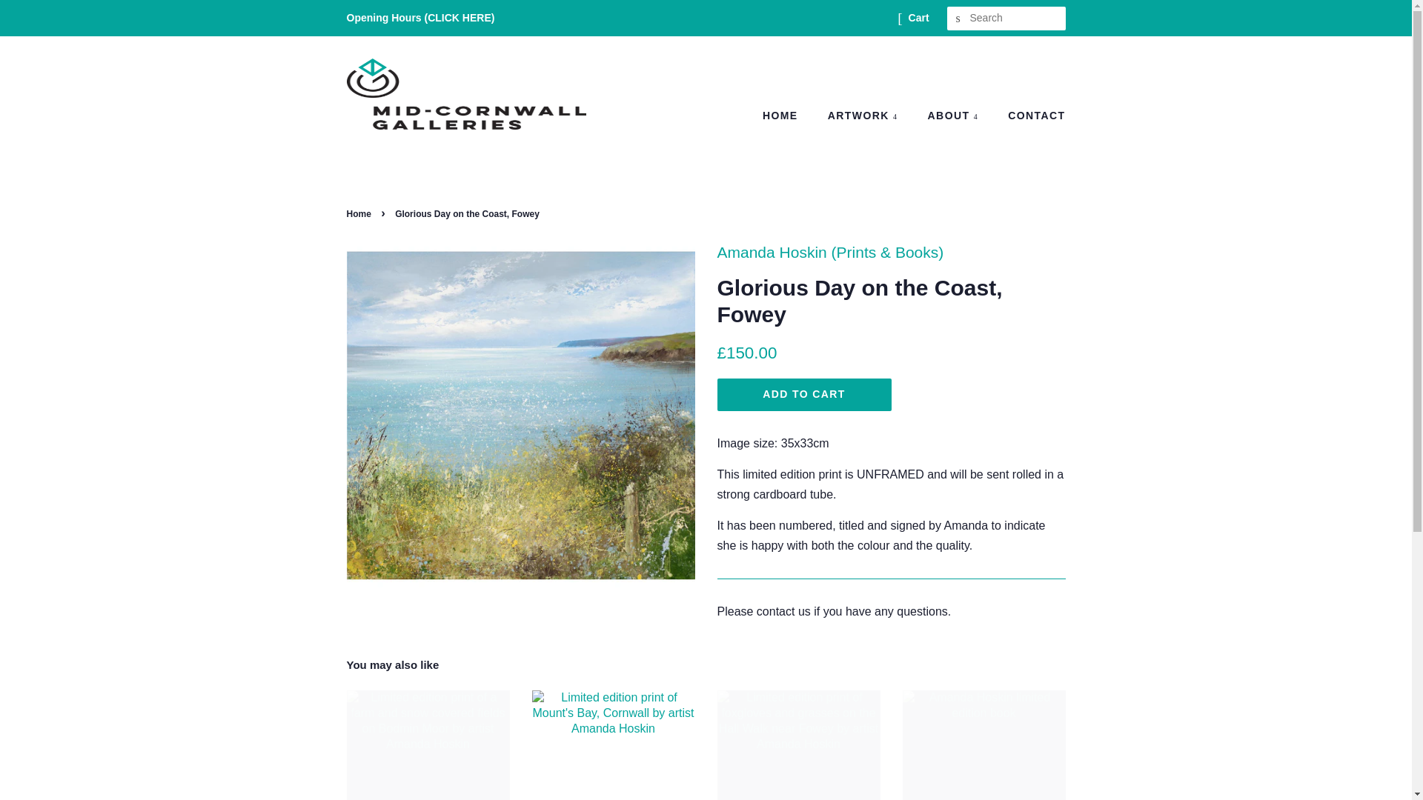 Image resolution: width=1423 pixels, height=800 pixels. What do you see at coordinates (959, 19) in the screenshot?
I see `SEARCH` at bounding box center [959, 19].